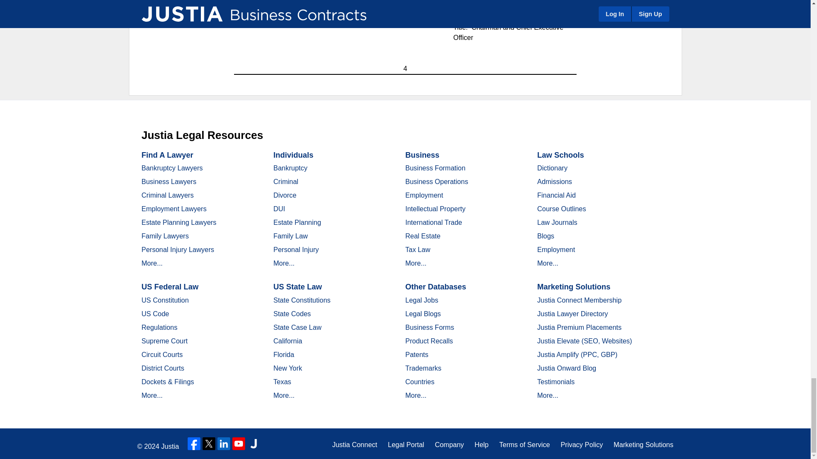 This screenshot has height=459, width=817. What do you see at coordinates (152, 263) in the screenshot?
I see `More...` at bounding box center [152, 263].